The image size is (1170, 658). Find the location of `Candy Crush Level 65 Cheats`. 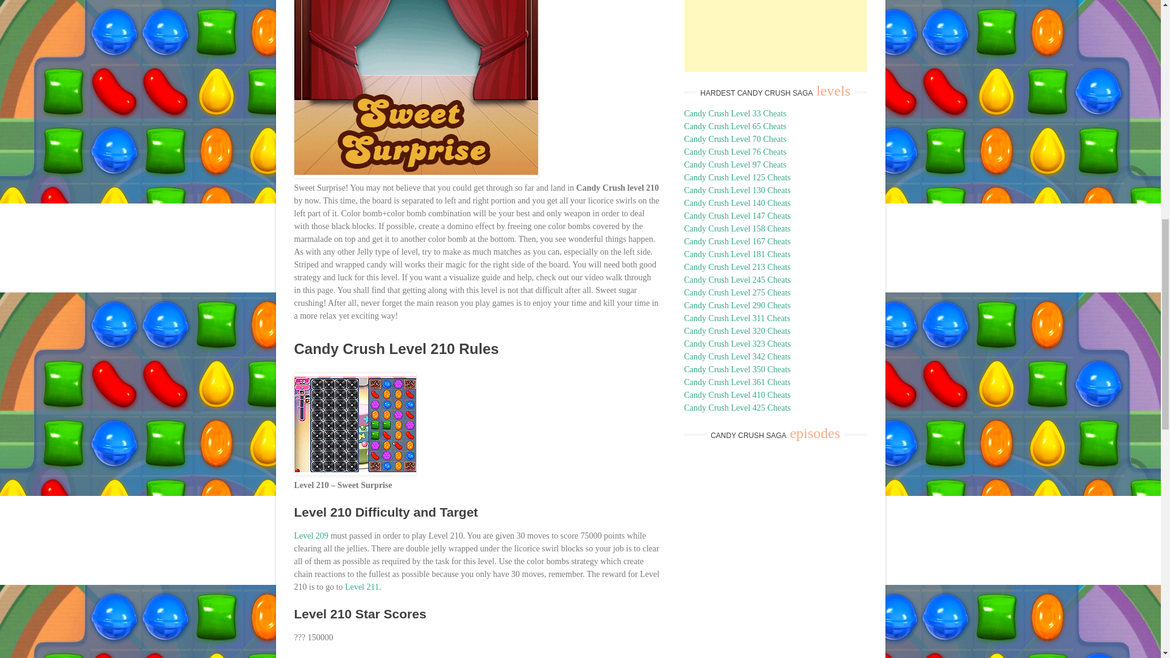

Candy Crush Level 65 Cheats is located at coordinates (735, 126).